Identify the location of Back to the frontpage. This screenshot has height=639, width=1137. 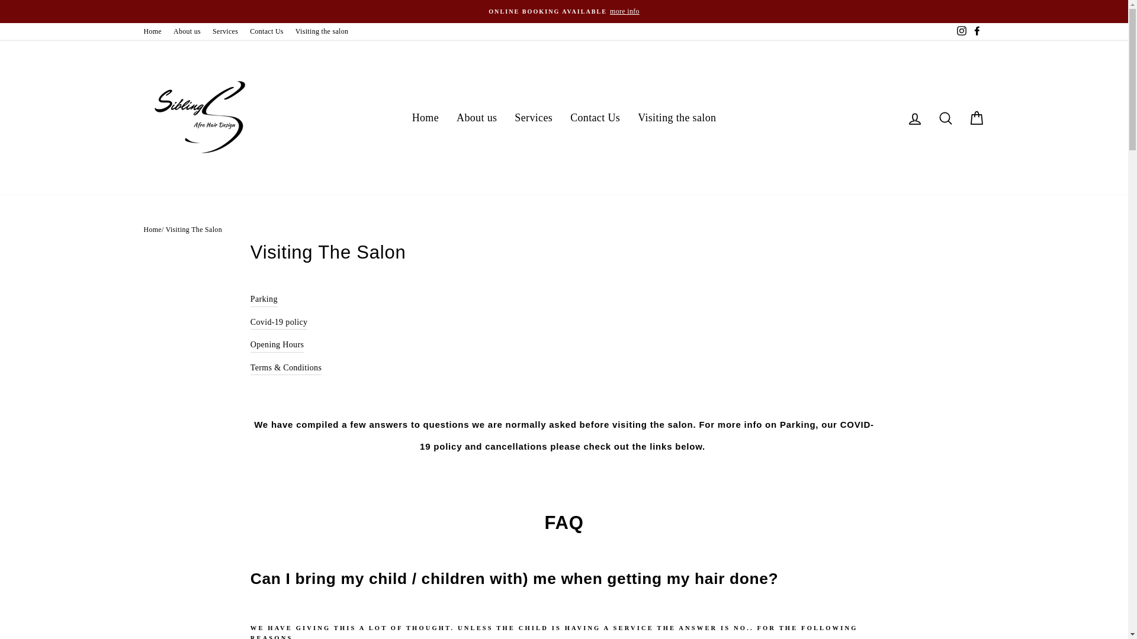
(152, 230).